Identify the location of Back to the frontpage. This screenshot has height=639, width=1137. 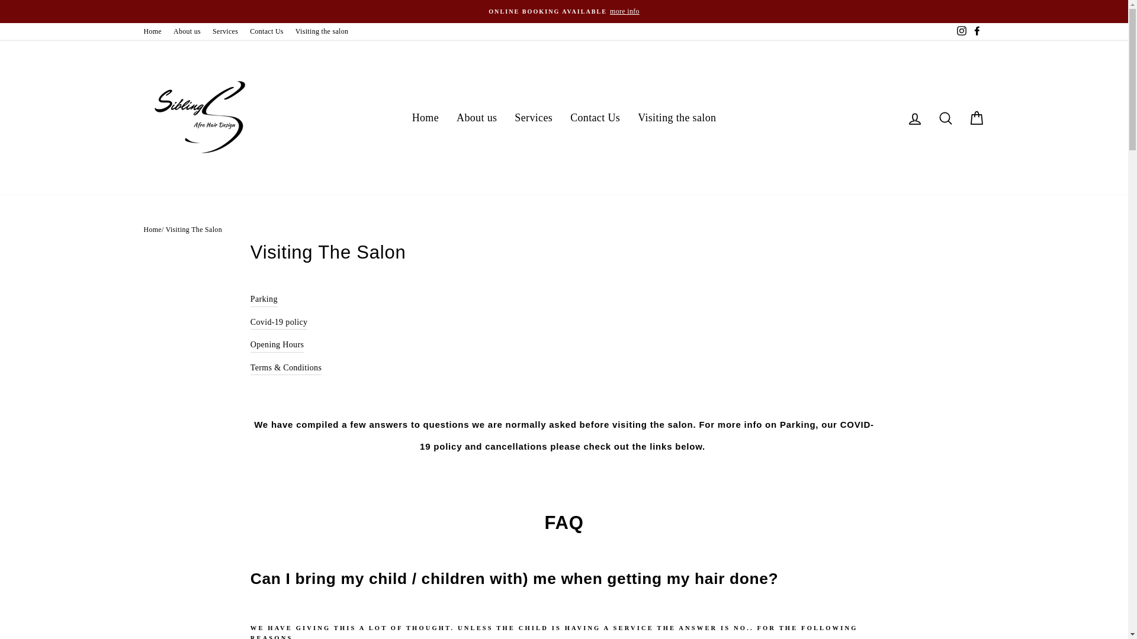
(152, 230).